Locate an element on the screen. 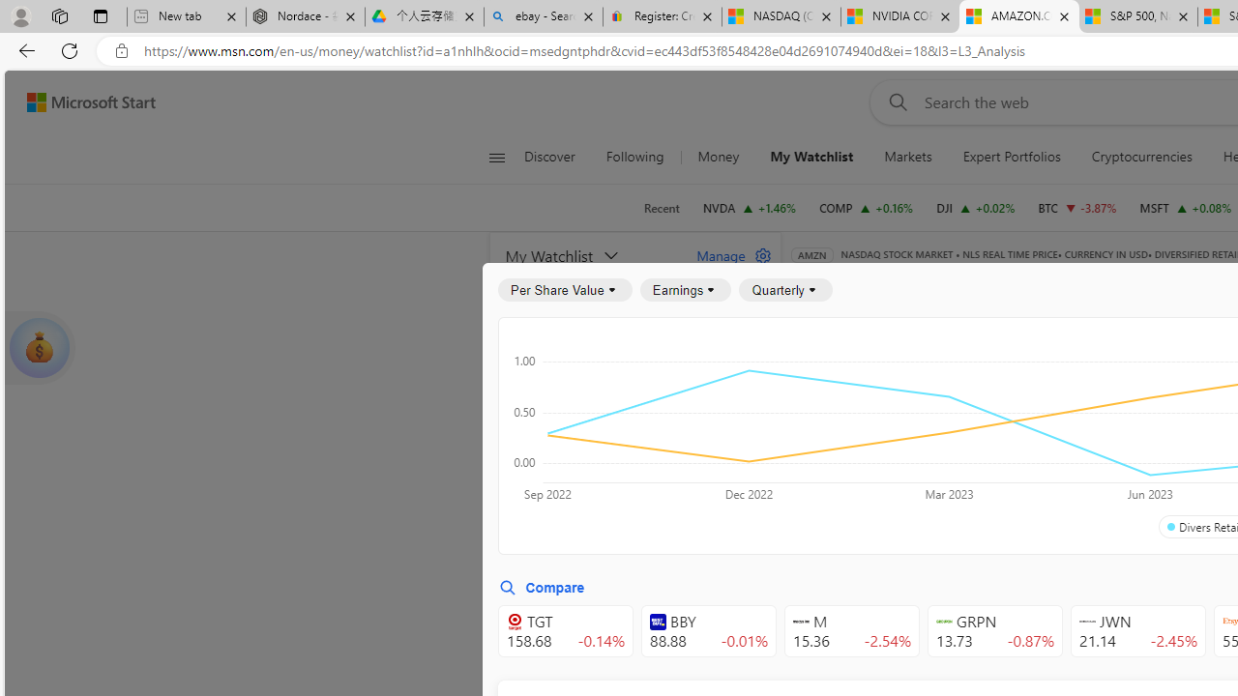 The height and width of the screenshot is (696, 1238). Per Share Value is located at coordinates (565, 290).